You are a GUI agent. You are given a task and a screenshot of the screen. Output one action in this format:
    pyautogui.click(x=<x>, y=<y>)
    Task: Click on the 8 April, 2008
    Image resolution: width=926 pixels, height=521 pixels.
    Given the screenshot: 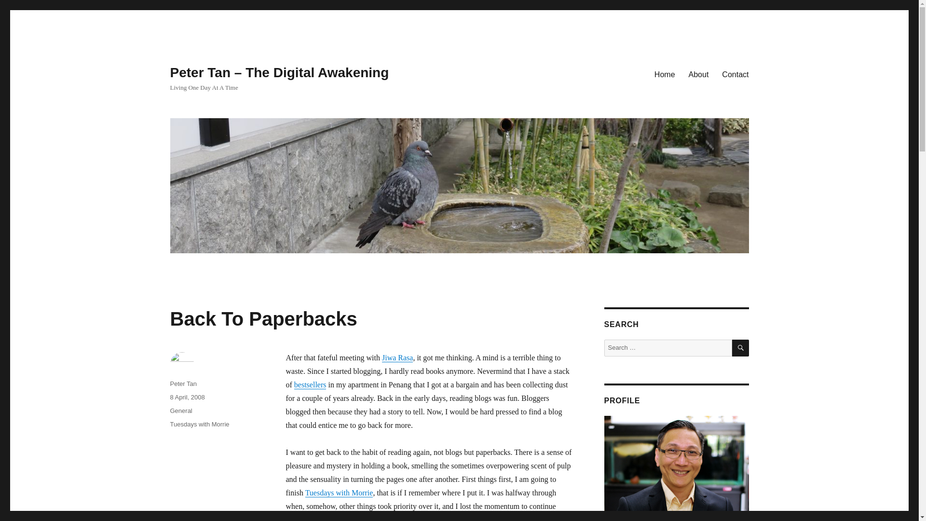 What is the action you would take?
    pyautogui.click(x=187, y=397)
    